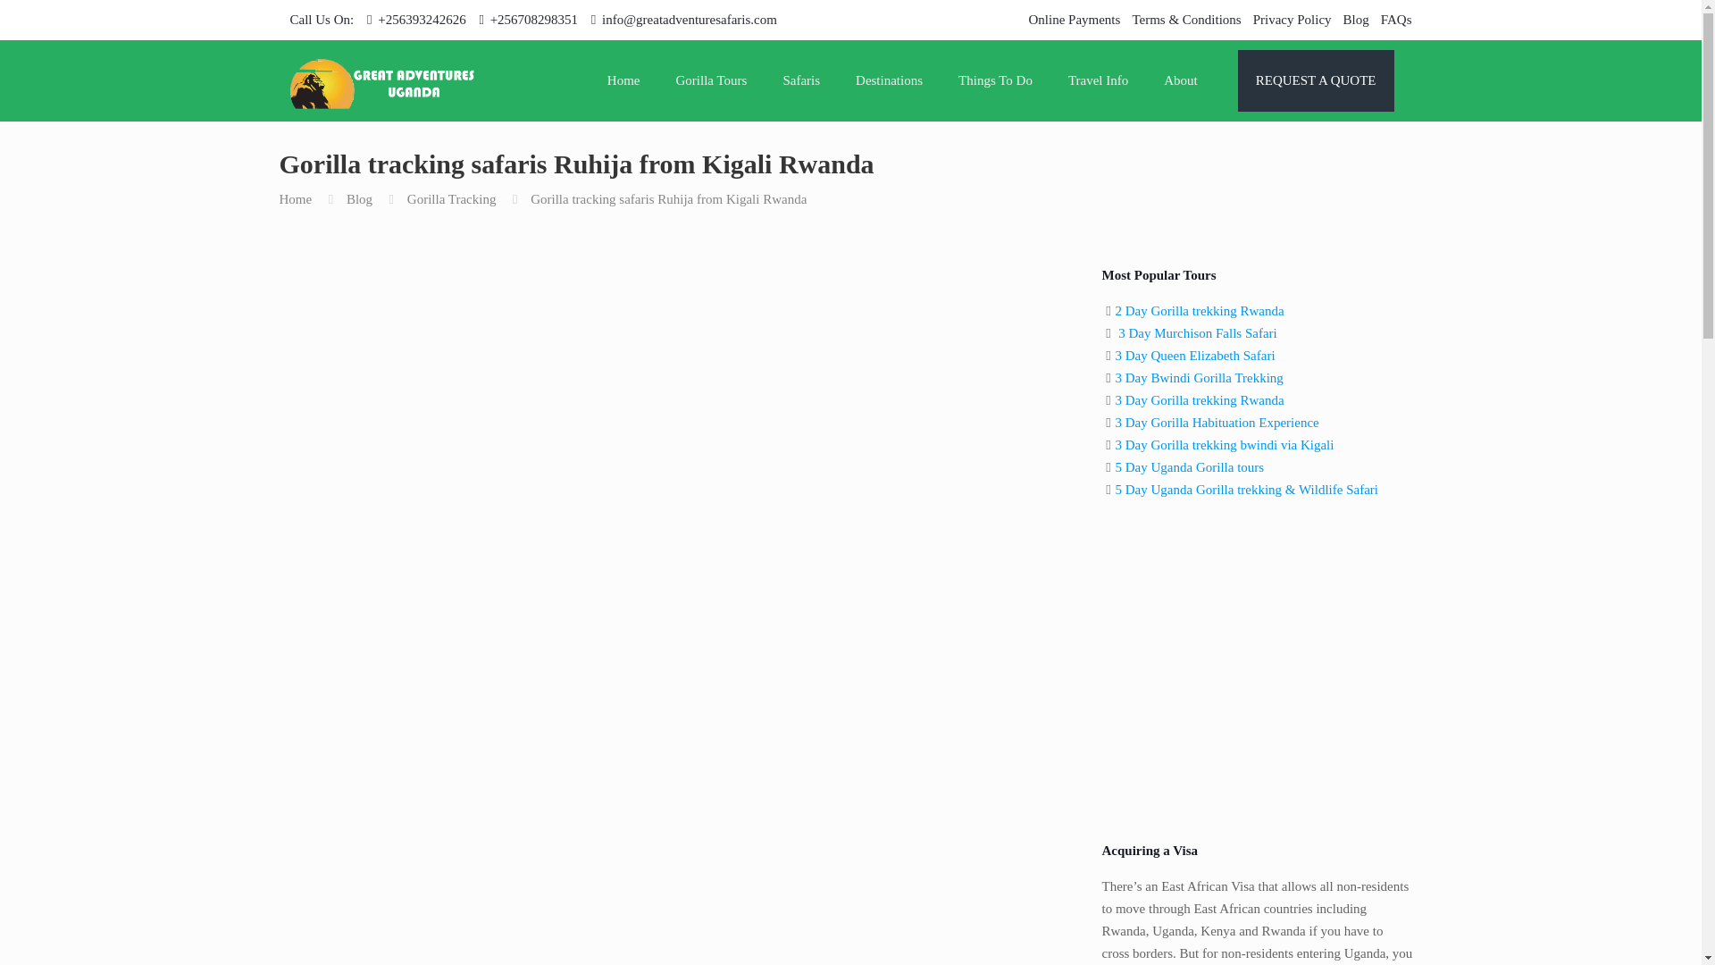 This screenshot has width=1715, height=965. I want to click on Privacy Policy, so click(1293, 20).